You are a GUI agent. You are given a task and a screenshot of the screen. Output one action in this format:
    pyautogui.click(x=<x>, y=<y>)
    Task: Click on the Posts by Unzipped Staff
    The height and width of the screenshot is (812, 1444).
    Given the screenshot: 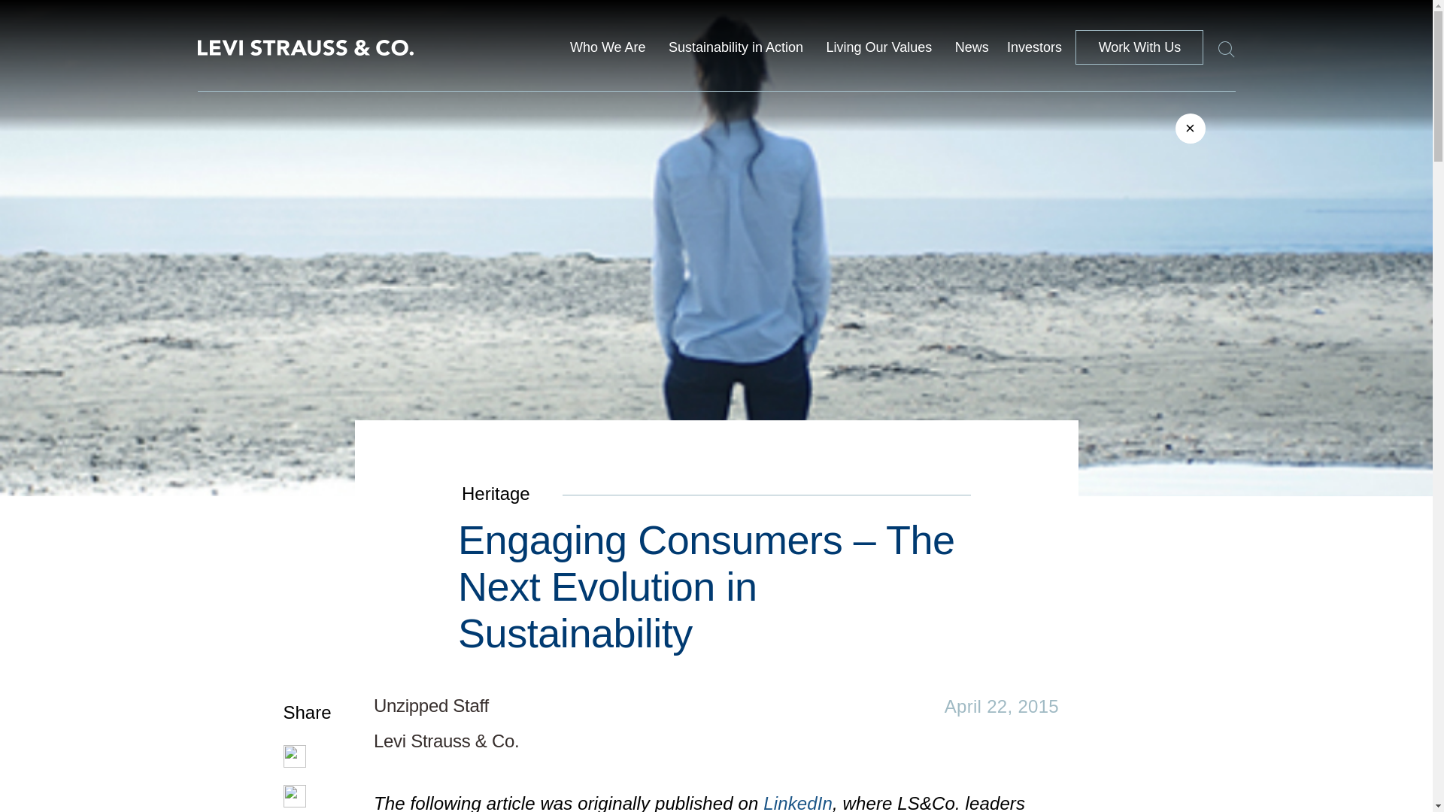 What is the action you would take?
    pyautogui.click(x=432, y=705)
    